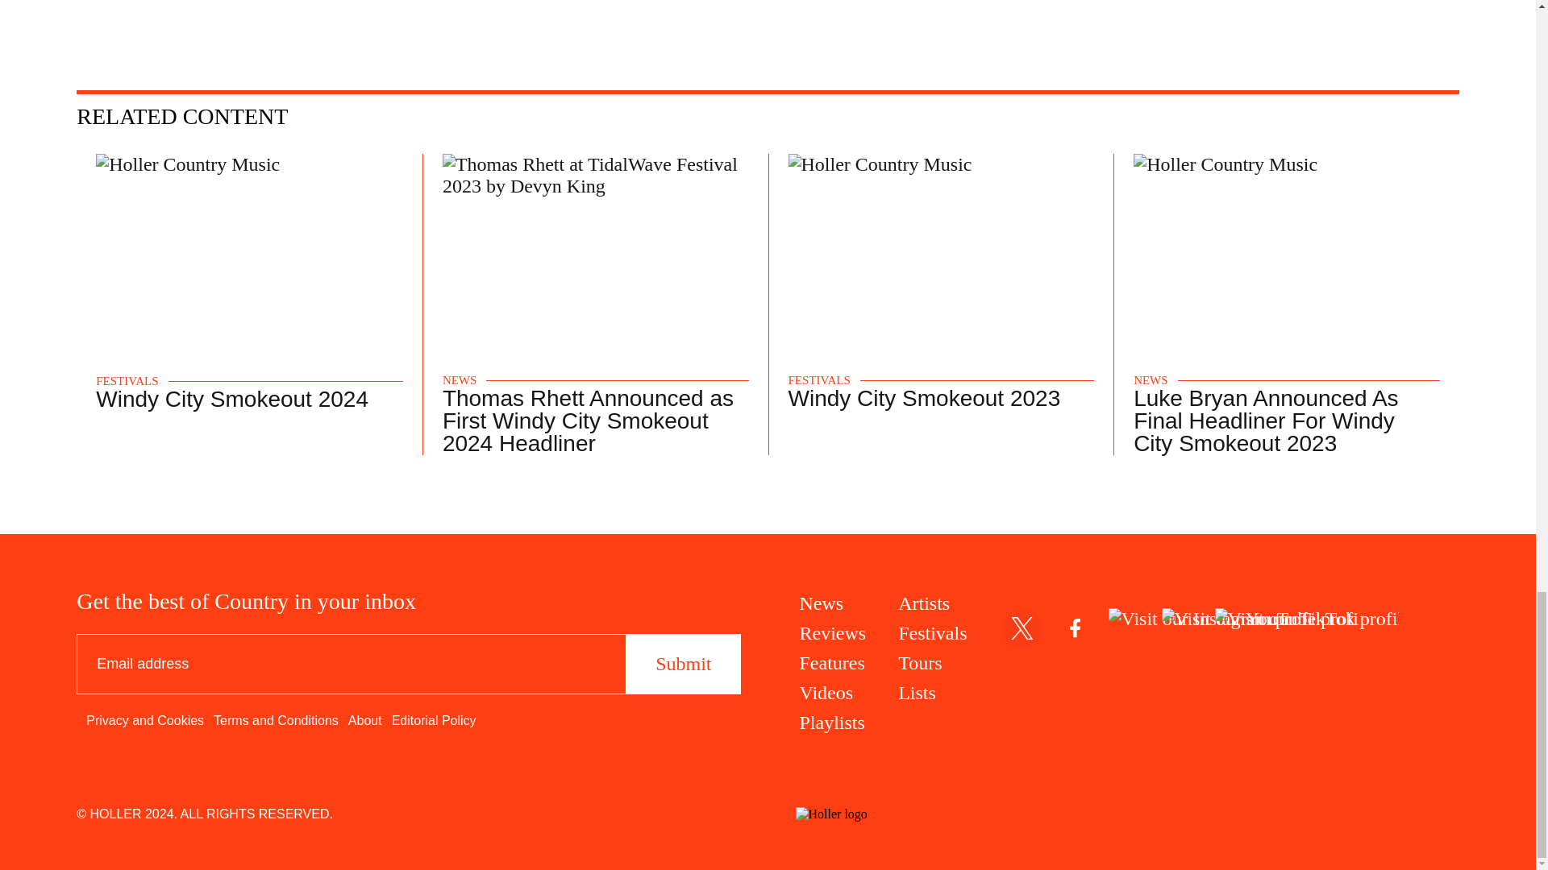 The width and height of the screenshot is (1548, 870). Describe the element at coordinates (834, 603) in the screenshot. I see `News` at that location.